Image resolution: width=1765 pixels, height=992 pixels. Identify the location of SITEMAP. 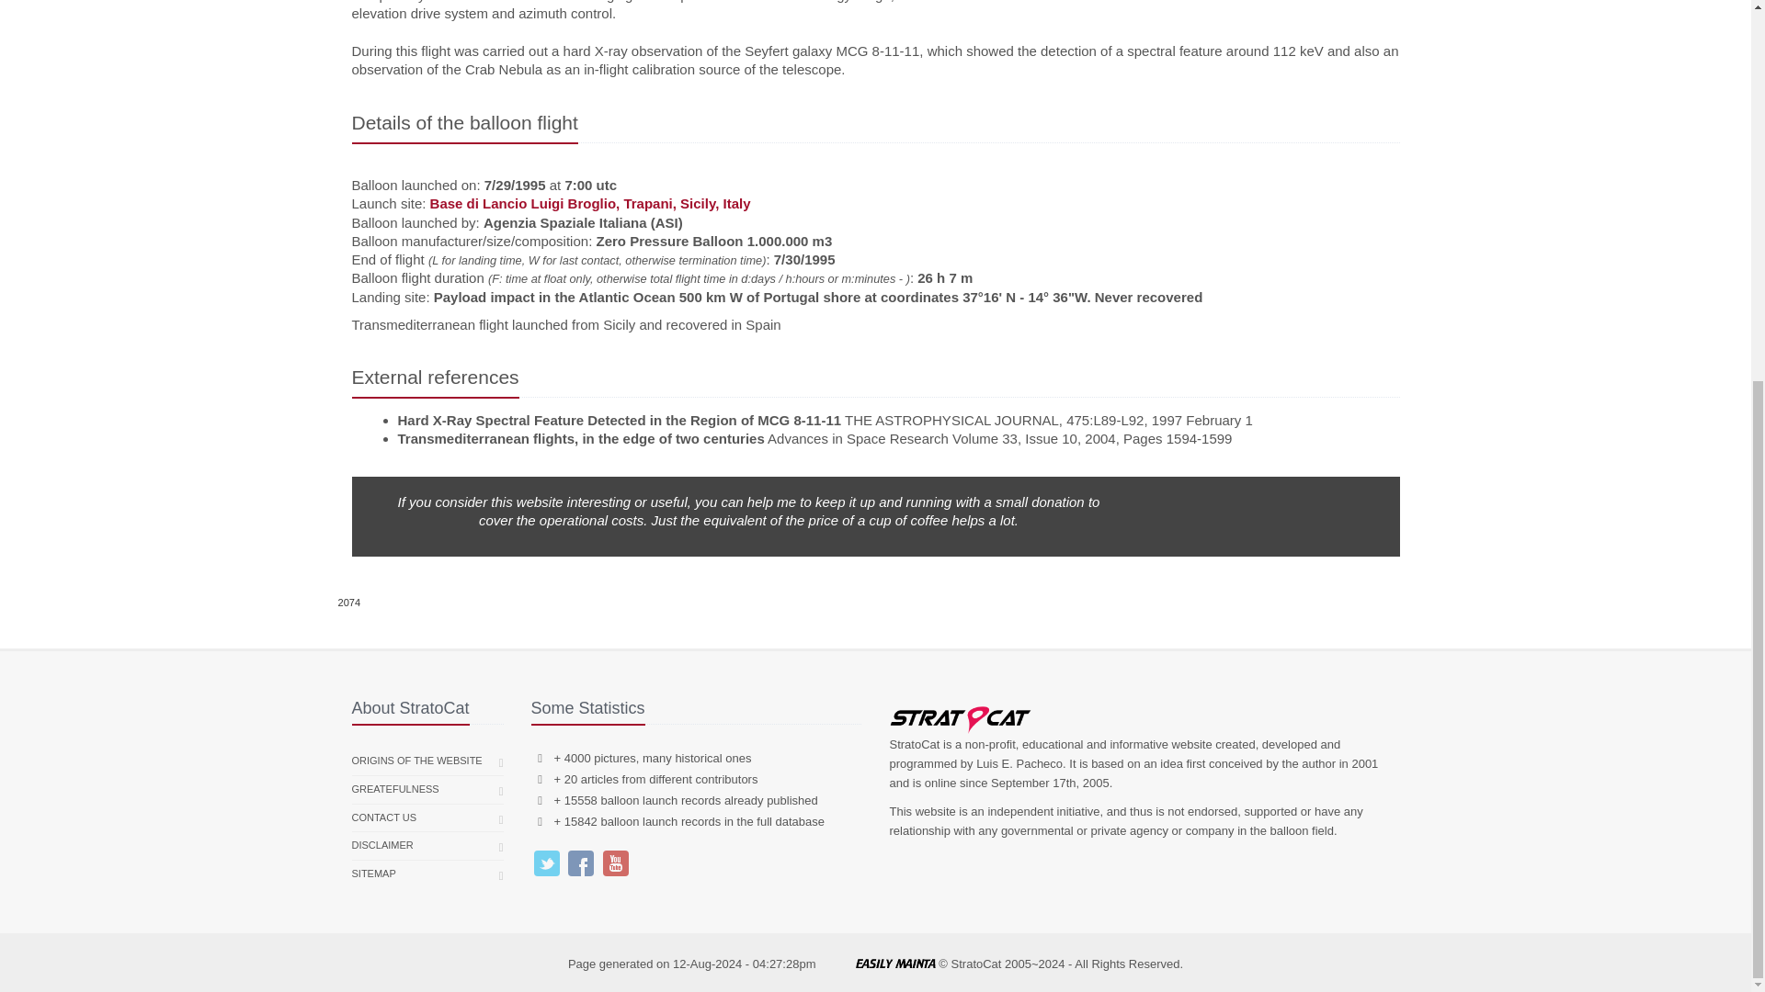
(373, 874).